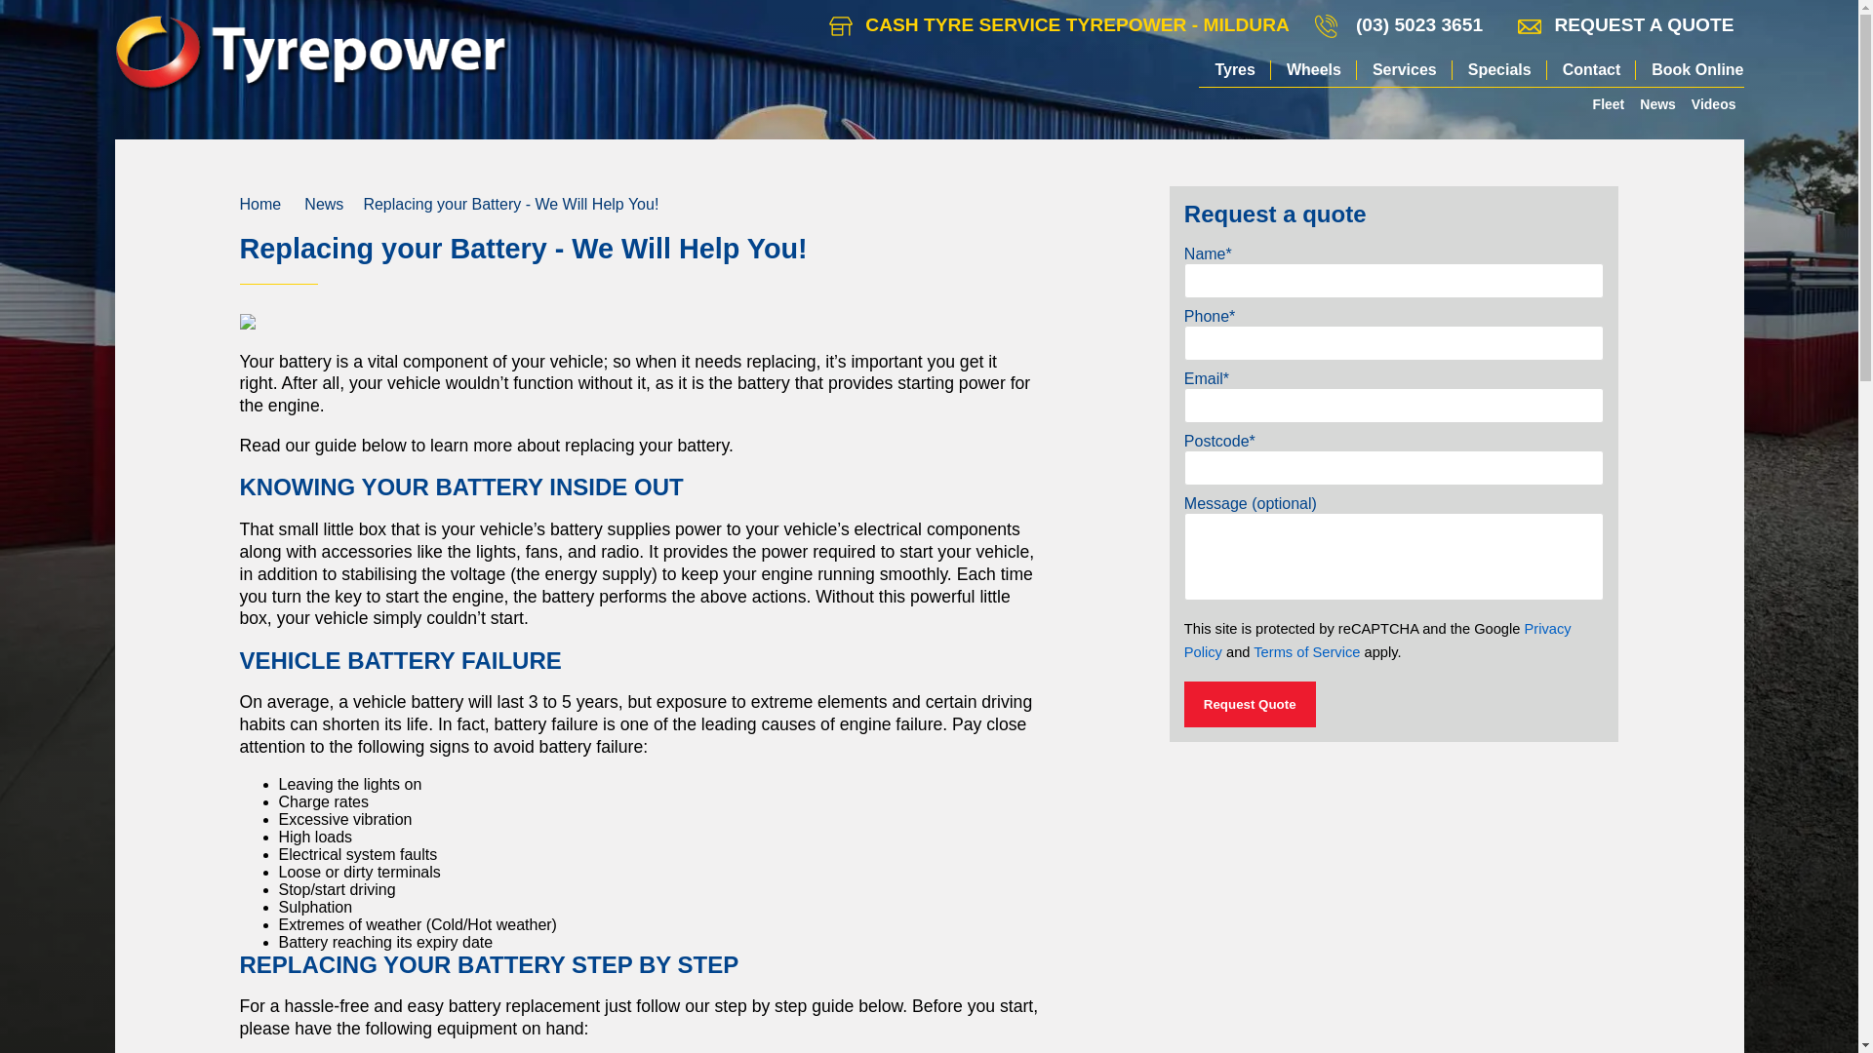  Describe the element at coordinates (1405, 70) in the screenshot. I see `Services` at that location.